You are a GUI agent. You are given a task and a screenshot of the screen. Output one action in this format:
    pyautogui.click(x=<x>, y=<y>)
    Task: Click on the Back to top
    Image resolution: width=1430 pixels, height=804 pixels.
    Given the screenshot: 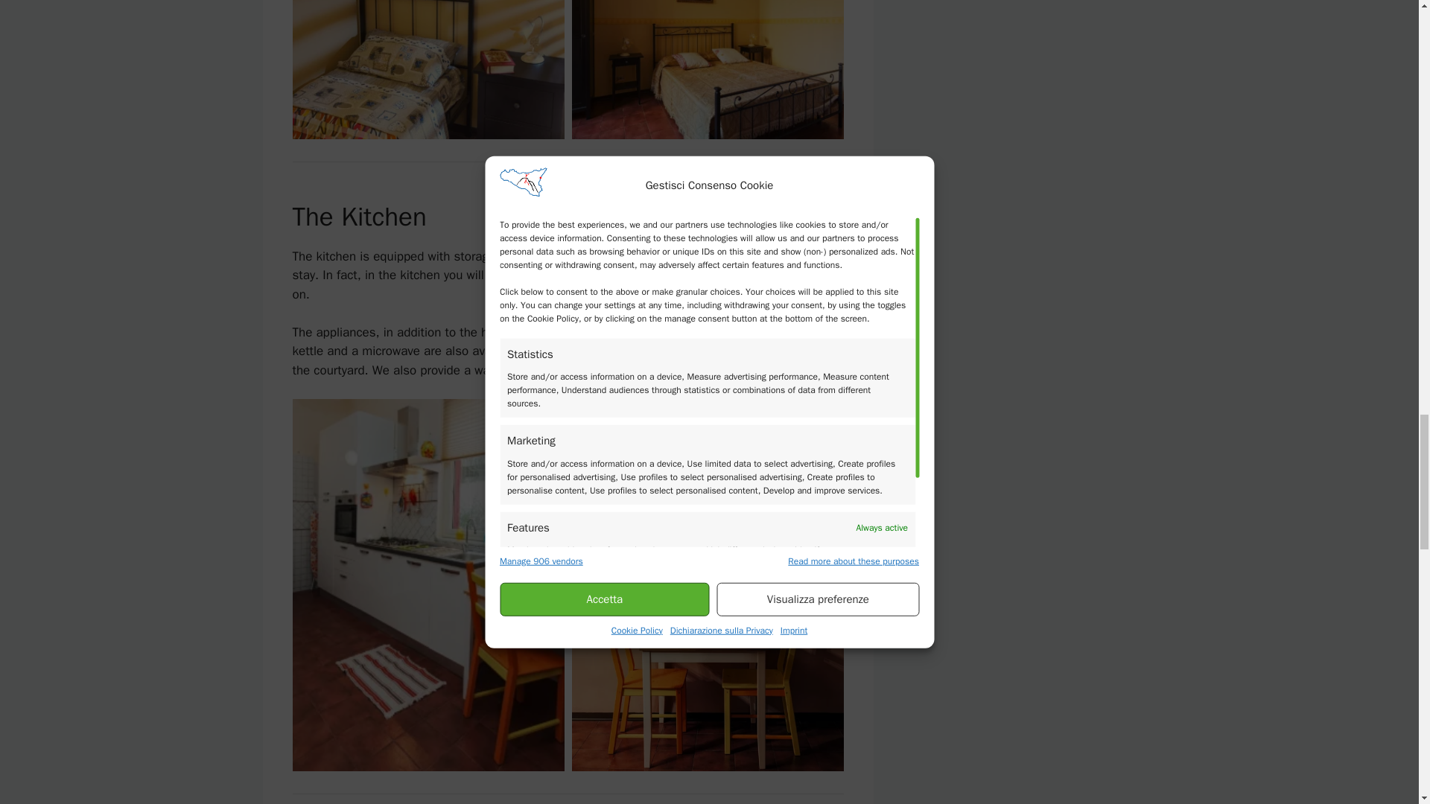 What is the action you would take?
    pyautogui.click(x=816, y=803)
    